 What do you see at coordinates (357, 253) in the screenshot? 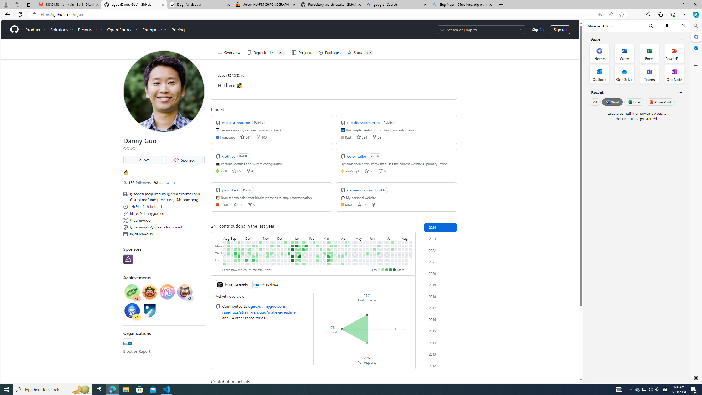
I see `No contributions on May 8th.` at bounding box center [357, 253].